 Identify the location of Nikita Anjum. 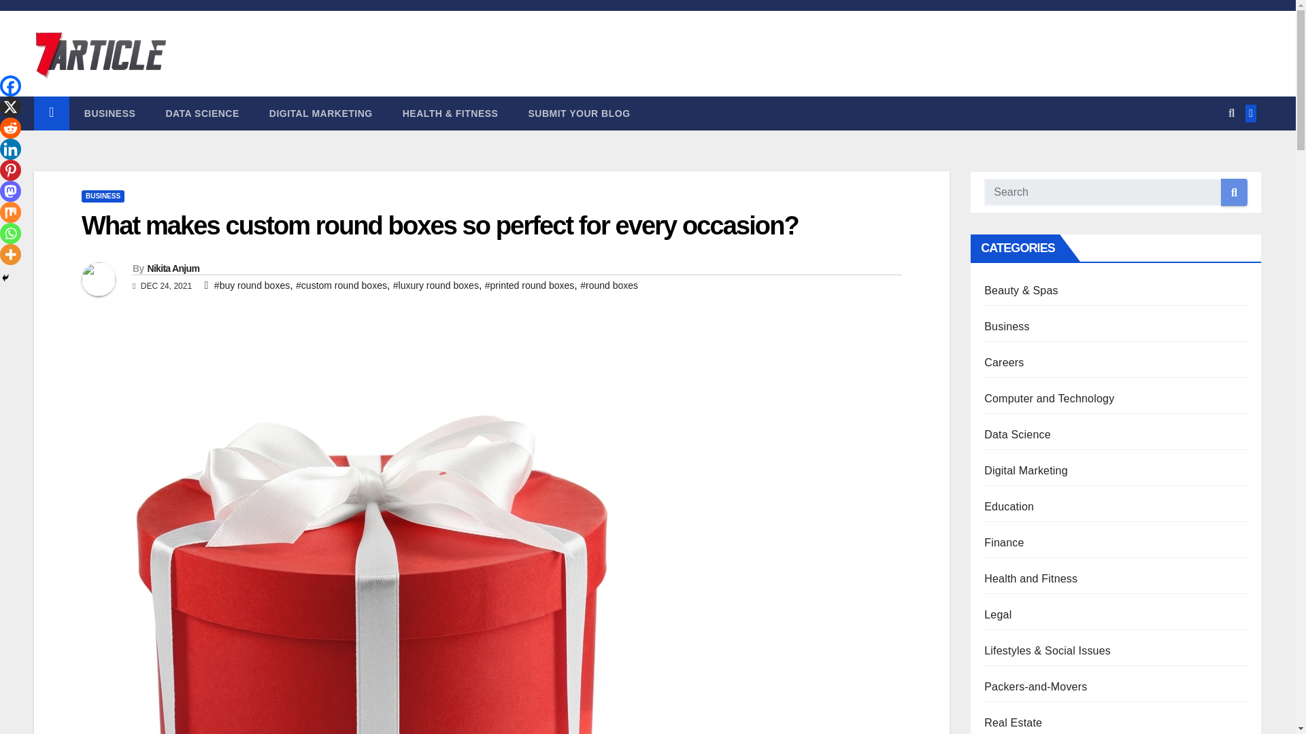
(173, 268).